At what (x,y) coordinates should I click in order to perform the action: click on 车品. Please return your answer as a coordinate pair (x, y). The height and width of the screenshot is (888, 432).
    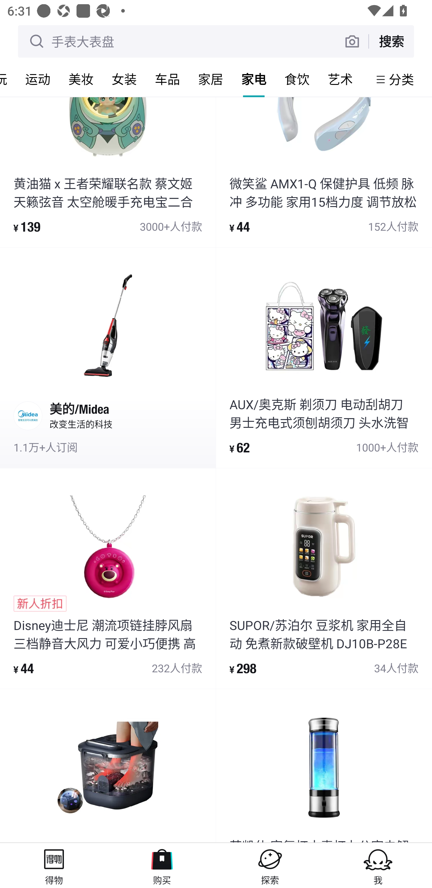
    Looking at the image, I should click on (167, 79).